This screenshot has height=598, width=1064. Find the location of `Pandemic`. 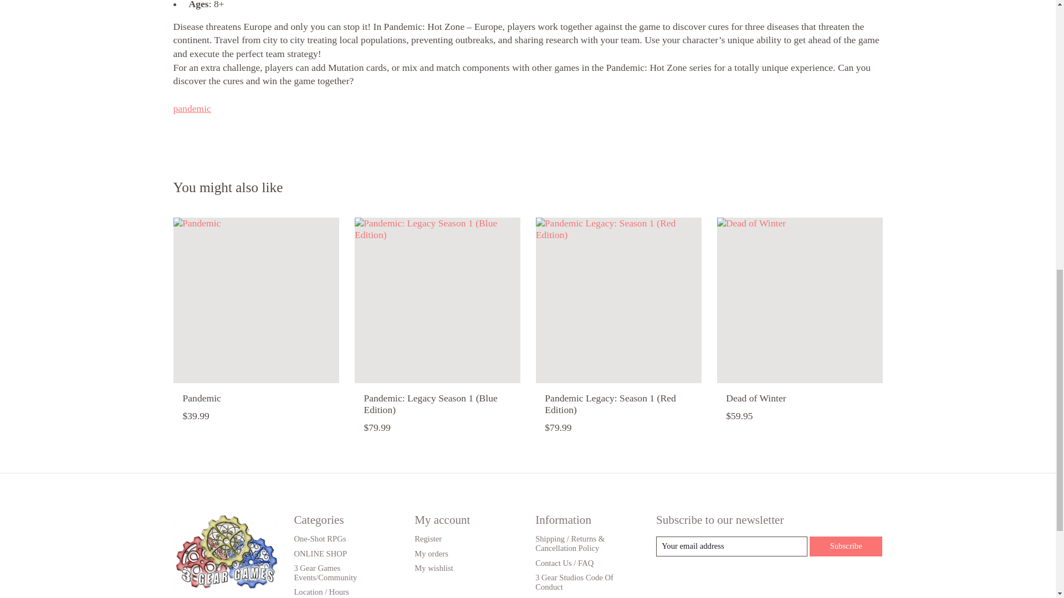

Pandemic is located at coordinates (255, 300).